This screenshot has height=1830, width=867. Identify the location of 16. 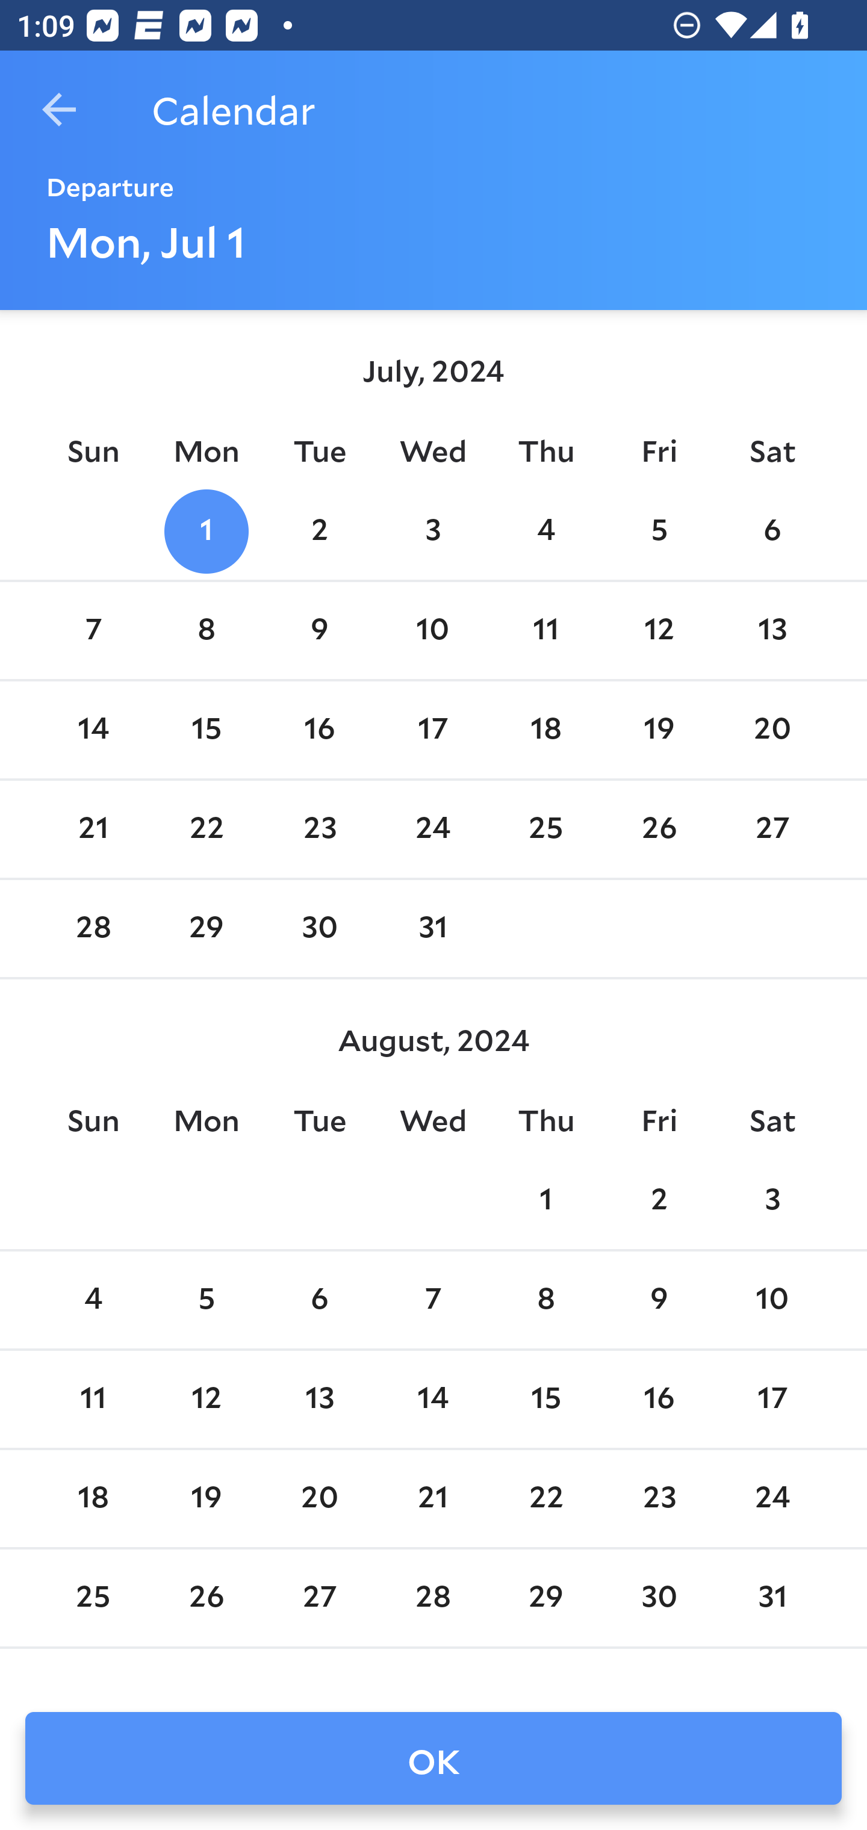
(659, 1400).